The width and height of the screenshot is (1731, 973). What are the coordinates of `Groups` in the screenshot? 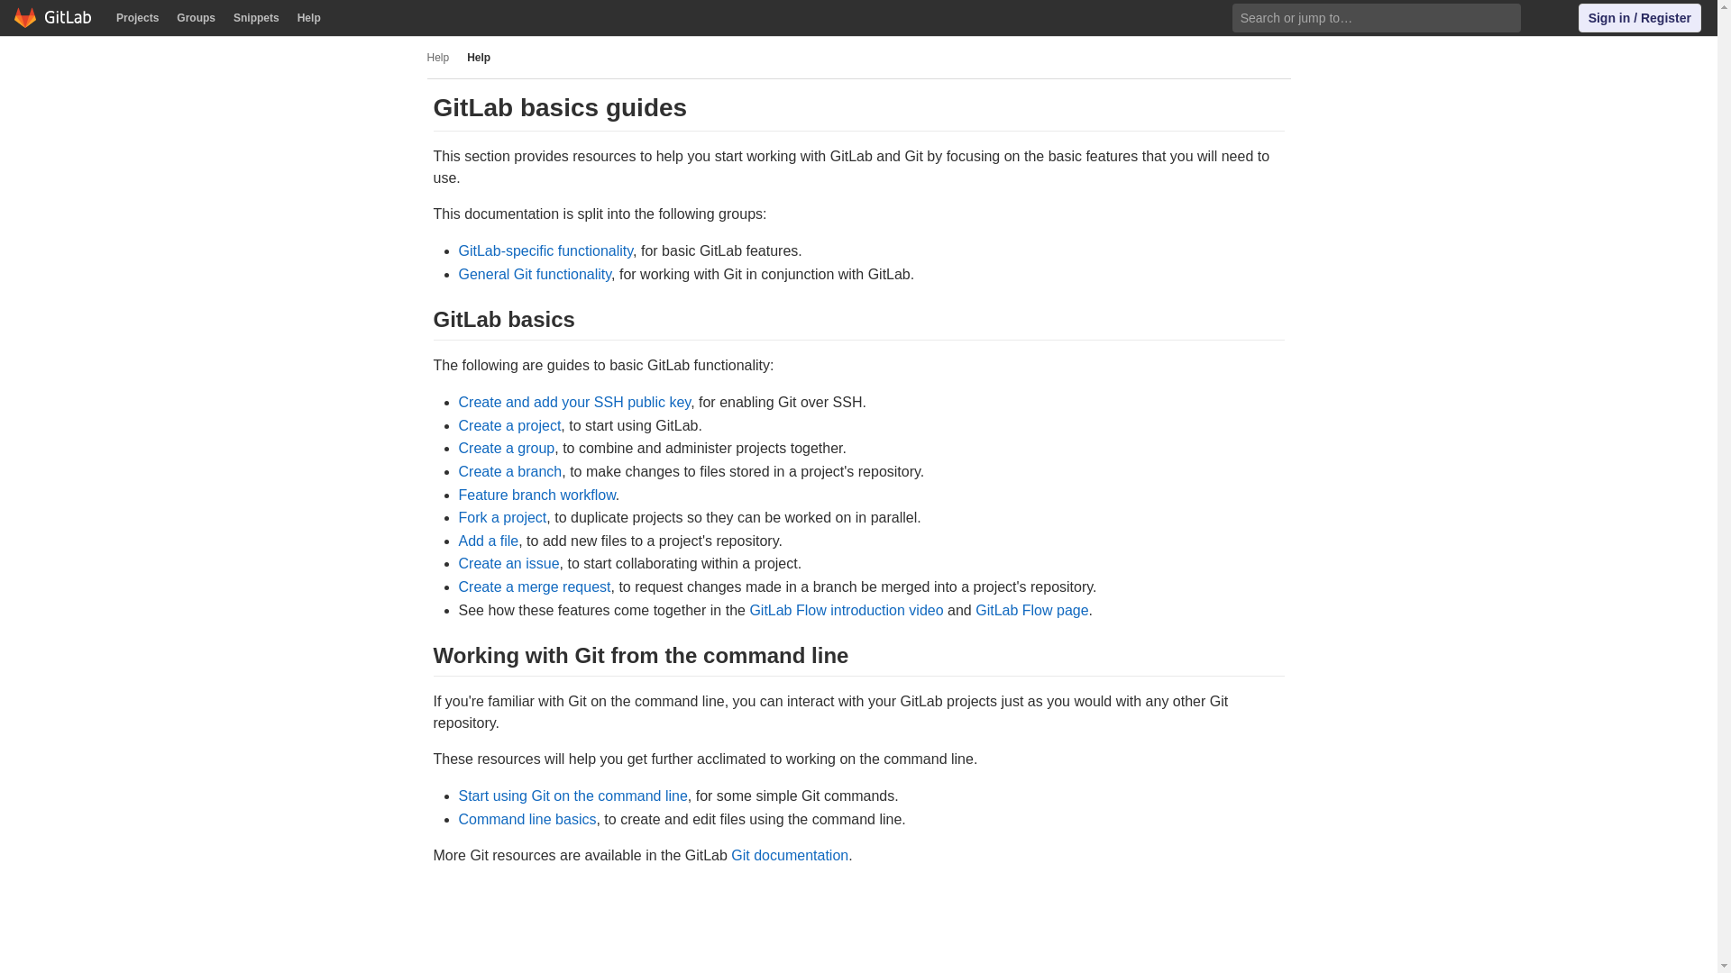 It's located at (197, 18).